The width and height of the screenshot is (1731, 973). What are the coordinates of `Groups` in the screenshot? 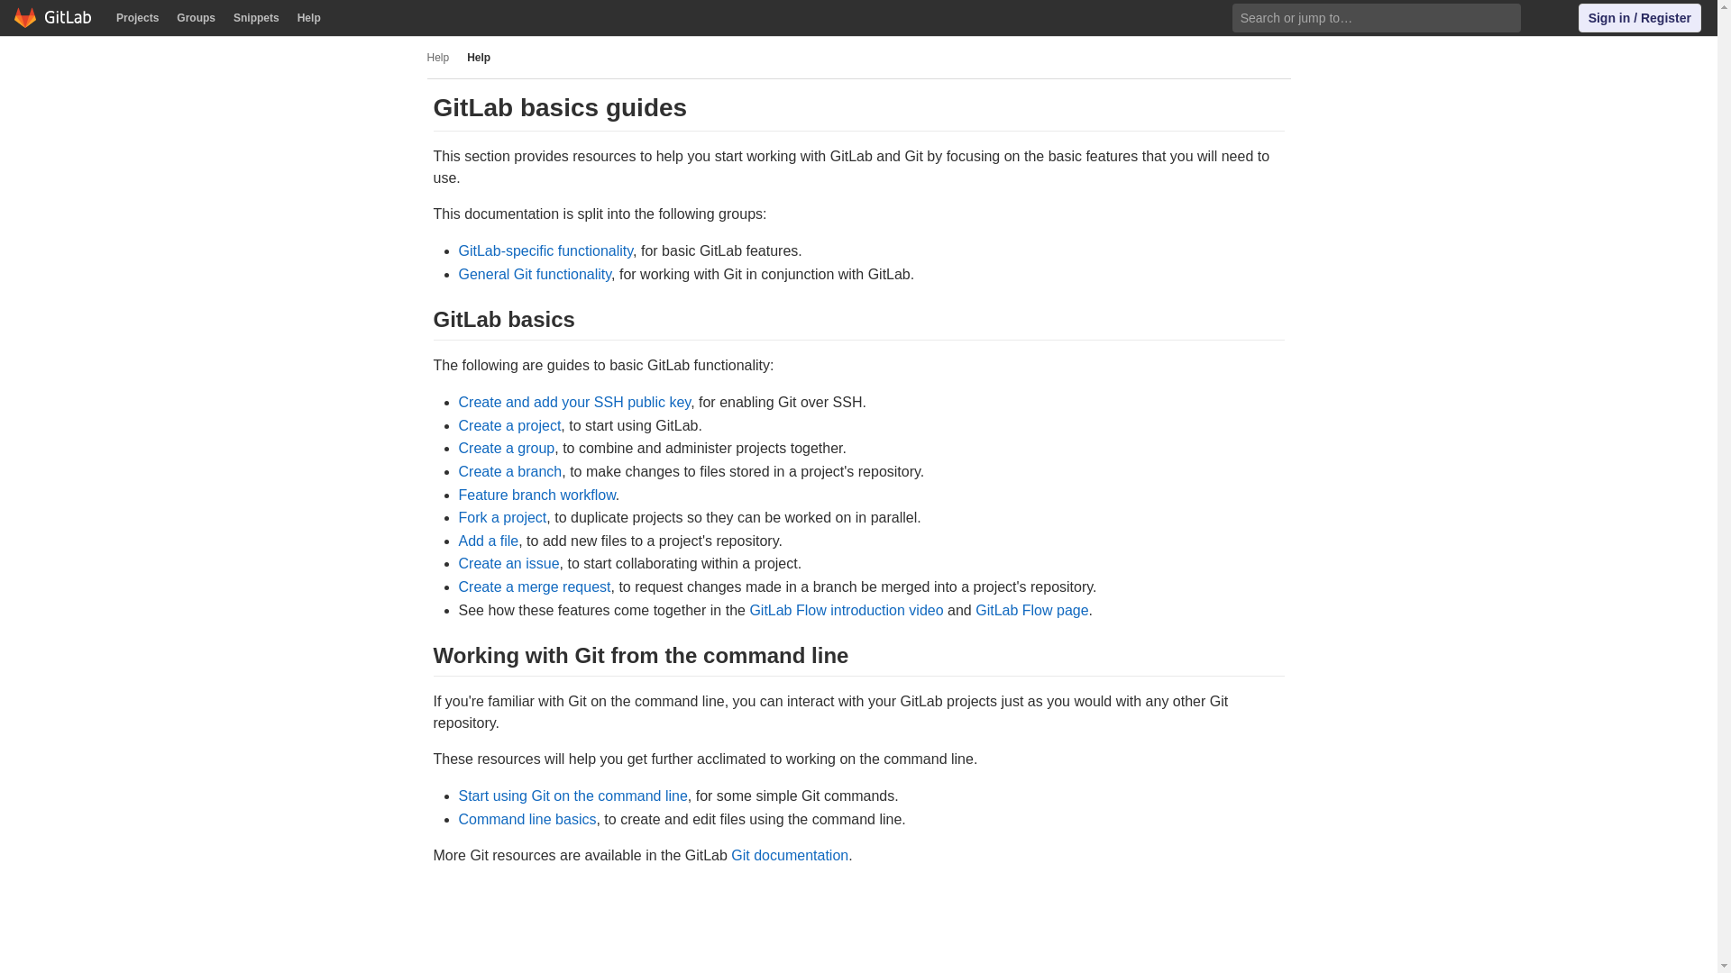 It's located at (197, 18).